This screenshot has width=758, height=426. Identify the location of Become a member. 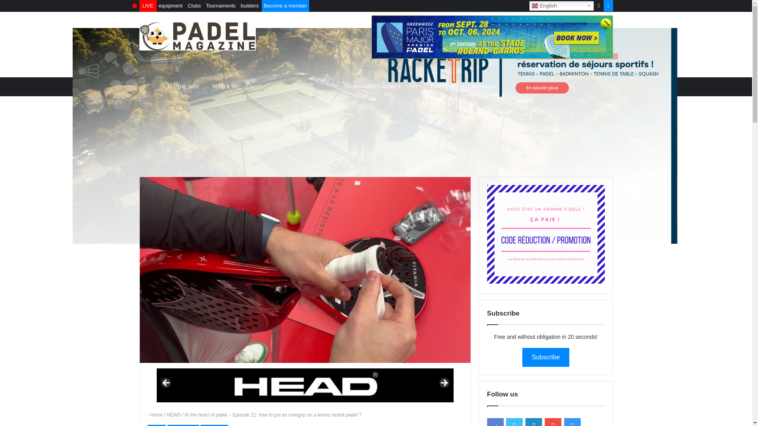
(285, 6).